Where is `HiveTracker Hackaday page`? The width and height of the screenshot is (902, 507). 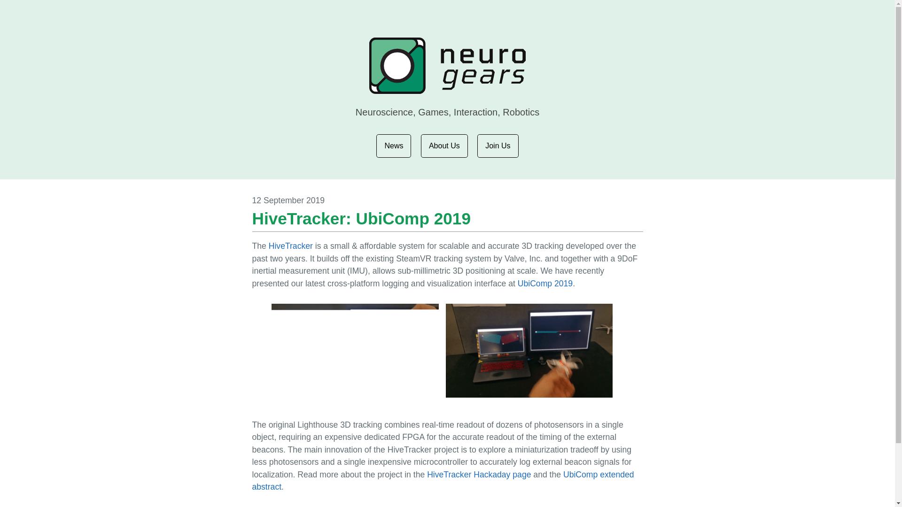
HiveTracker Hackaday page is located at coordinates (479, 474).